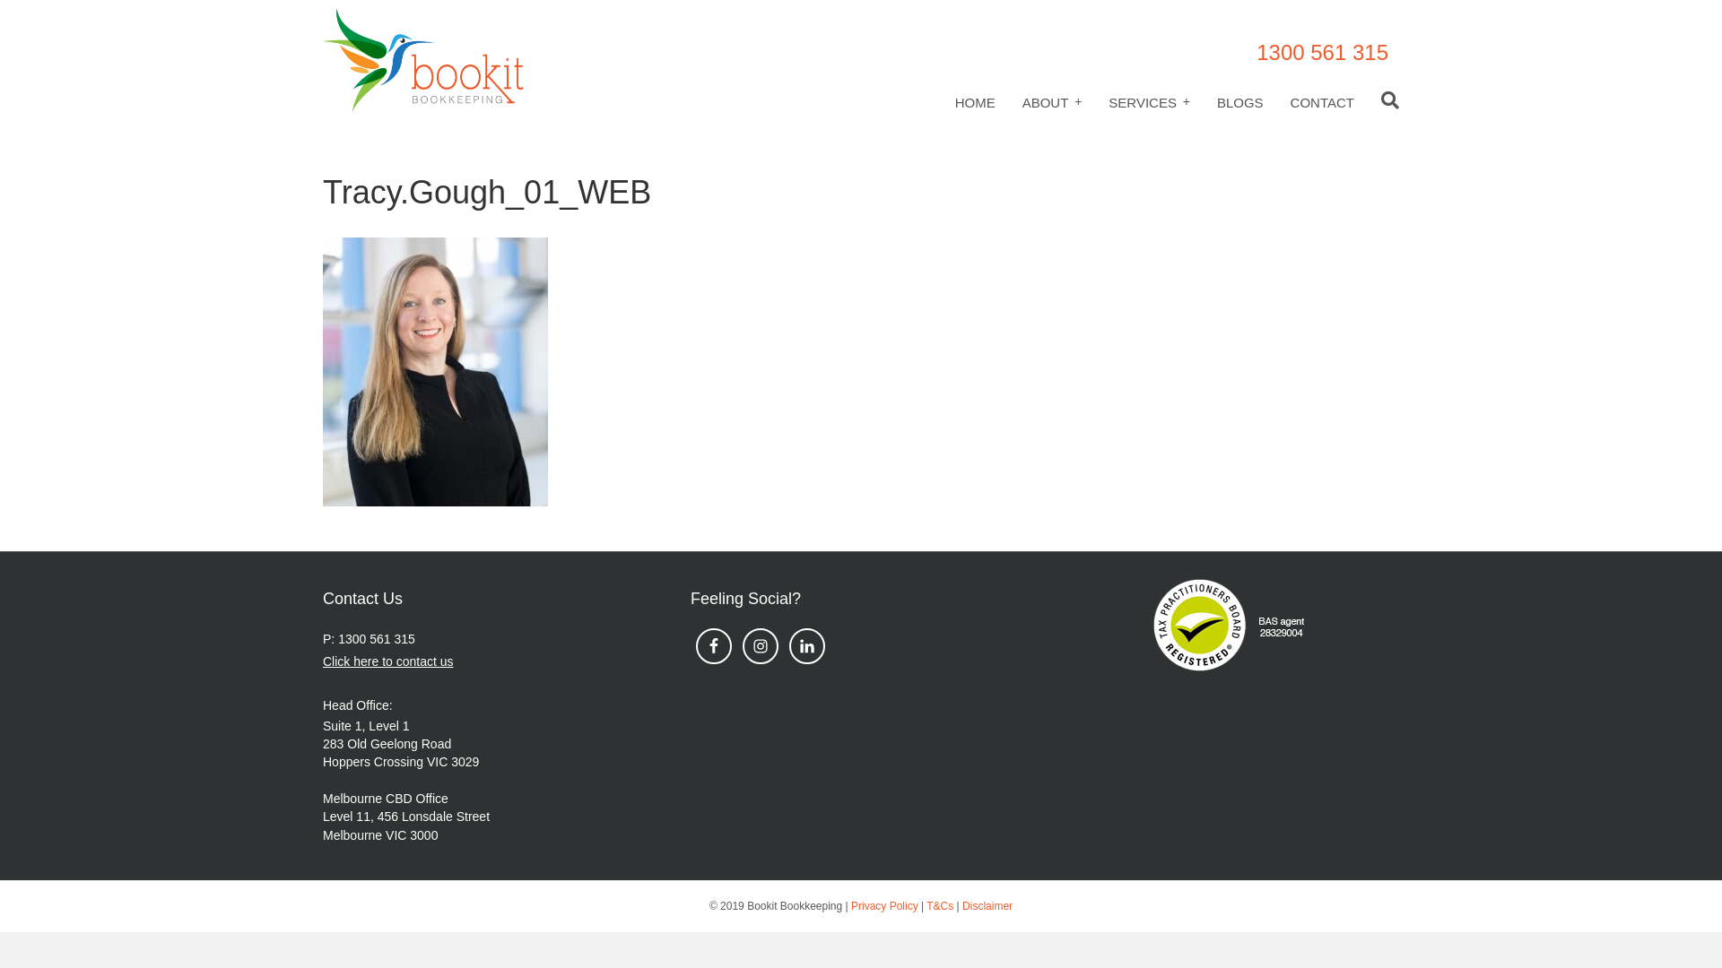  I want to click on Privacy Policy, so click(884, 905).